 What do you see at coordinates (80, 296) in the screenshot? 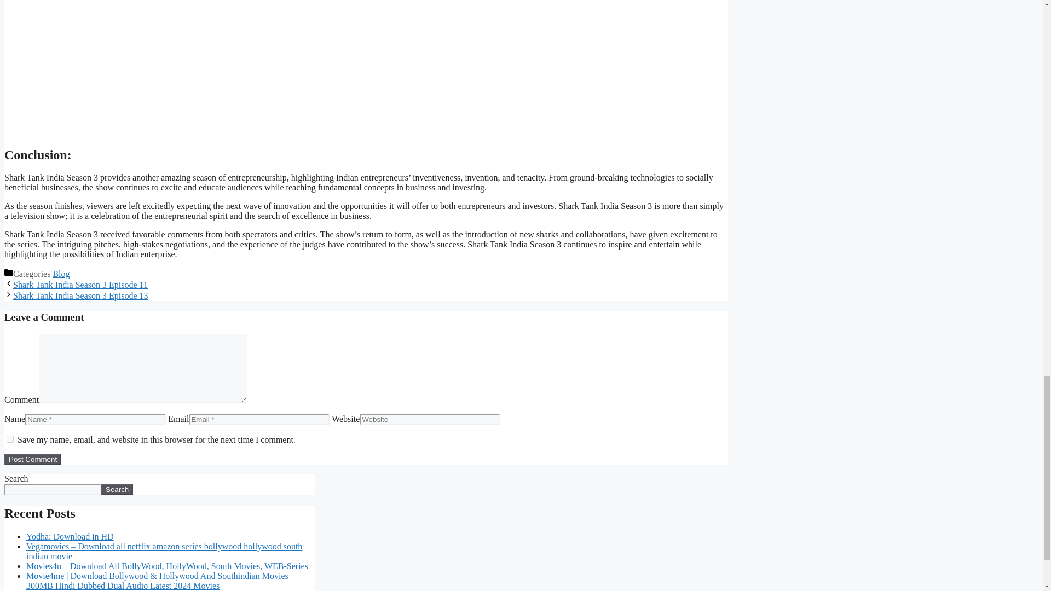
I see `Shark Tank India Season 3 Episode 13` at bounding box center [80, 296].